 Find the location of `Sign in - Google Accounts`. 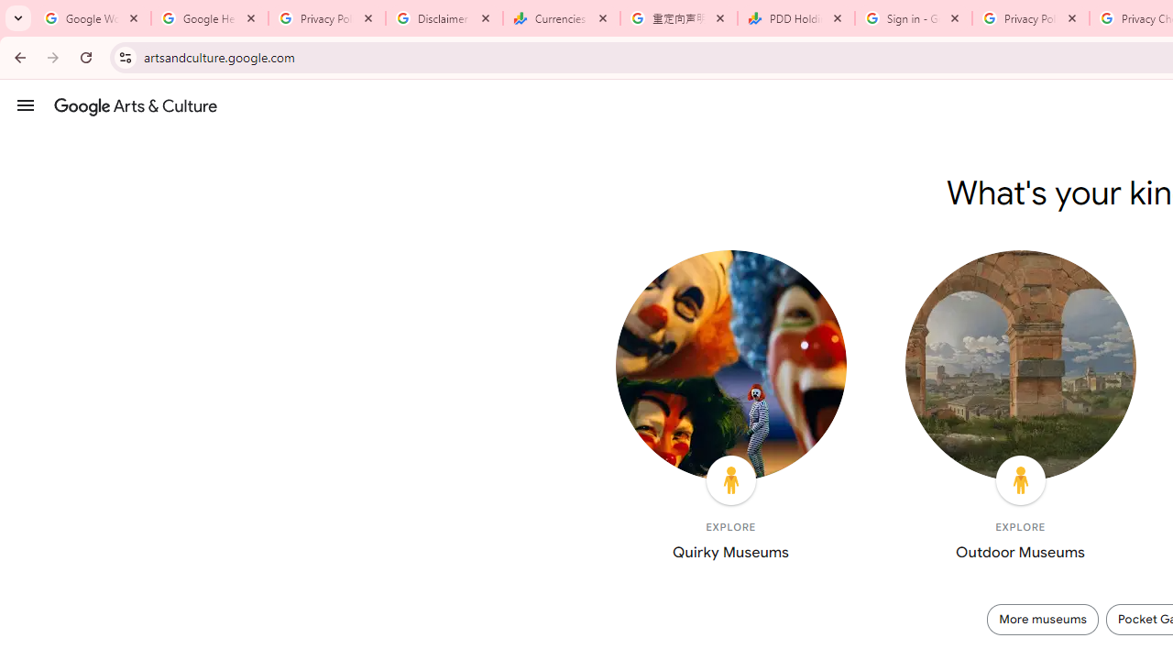

Sign in - Google Accounts is located at coordinates (914, 18).